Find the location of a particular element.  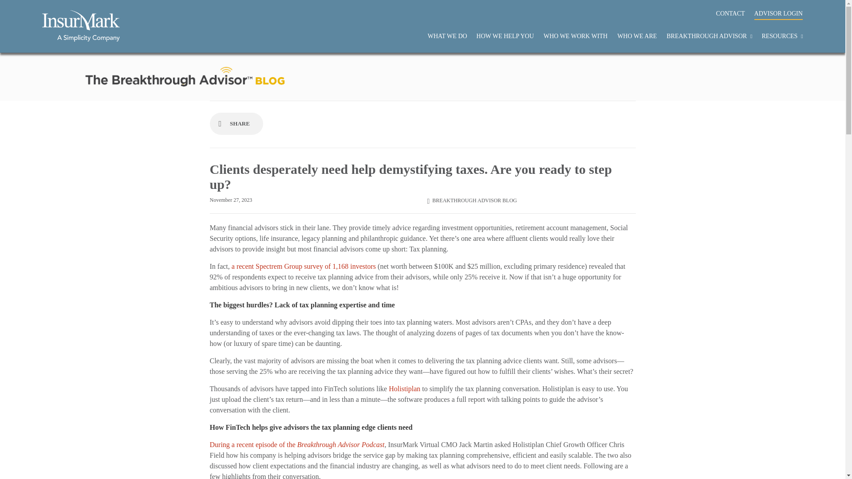

WHO WE WORK WITH is located at coordinates (575, 34).